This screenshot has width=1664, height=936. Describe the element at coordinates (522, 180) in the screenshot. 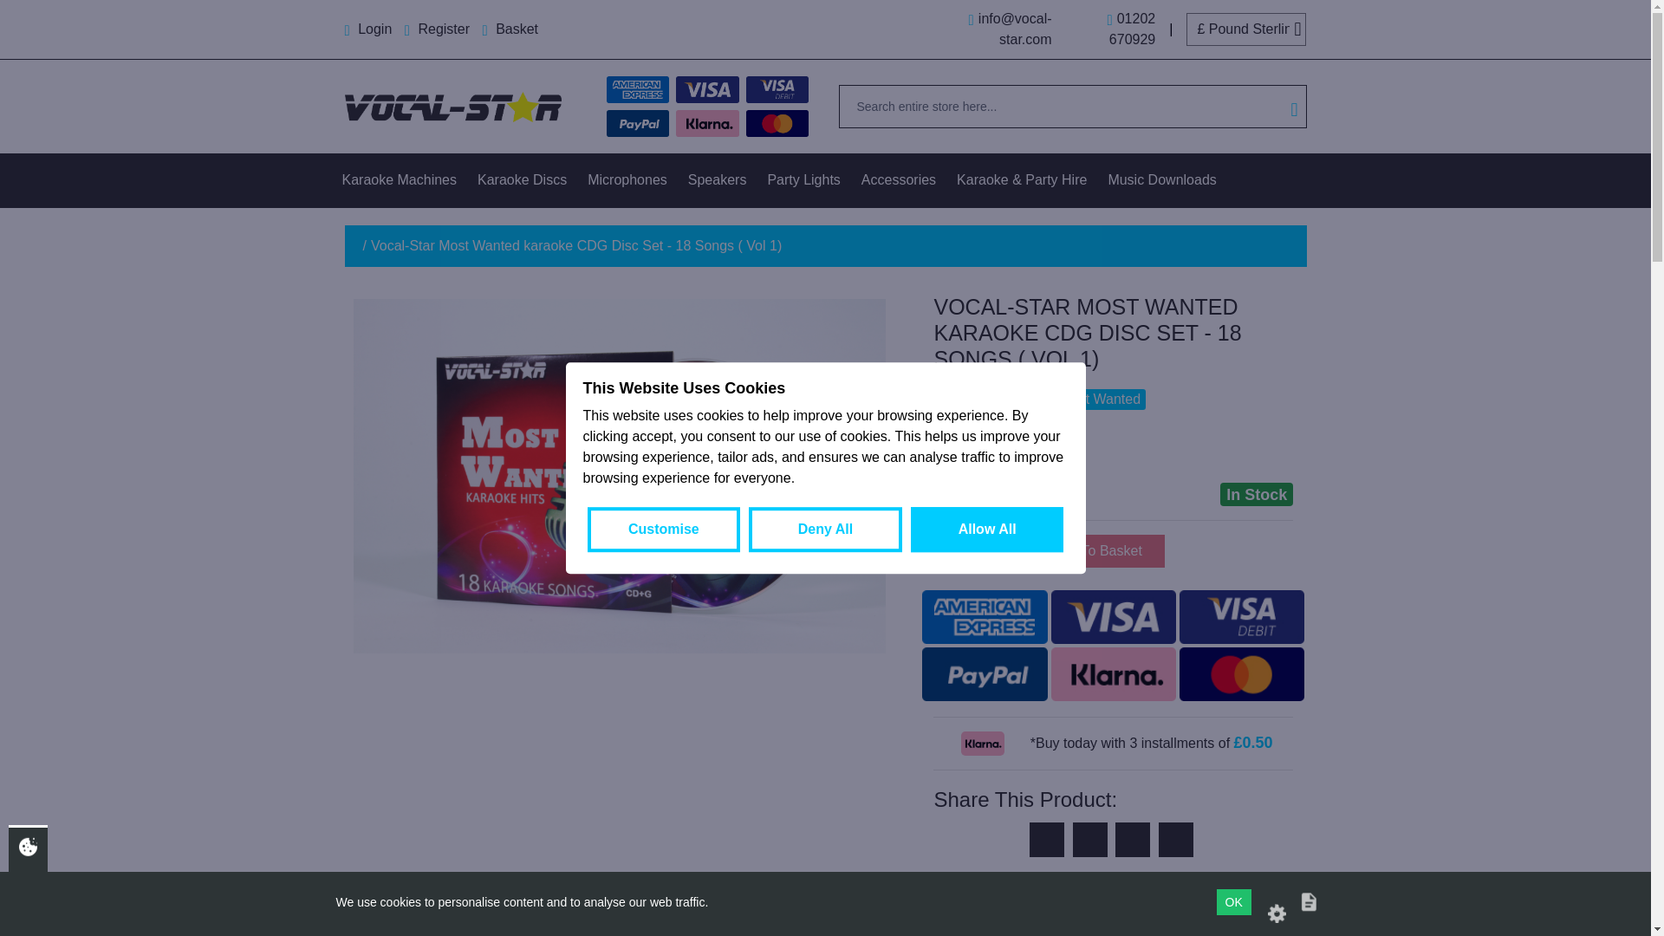

I see `Karaoke Discs` at that location.